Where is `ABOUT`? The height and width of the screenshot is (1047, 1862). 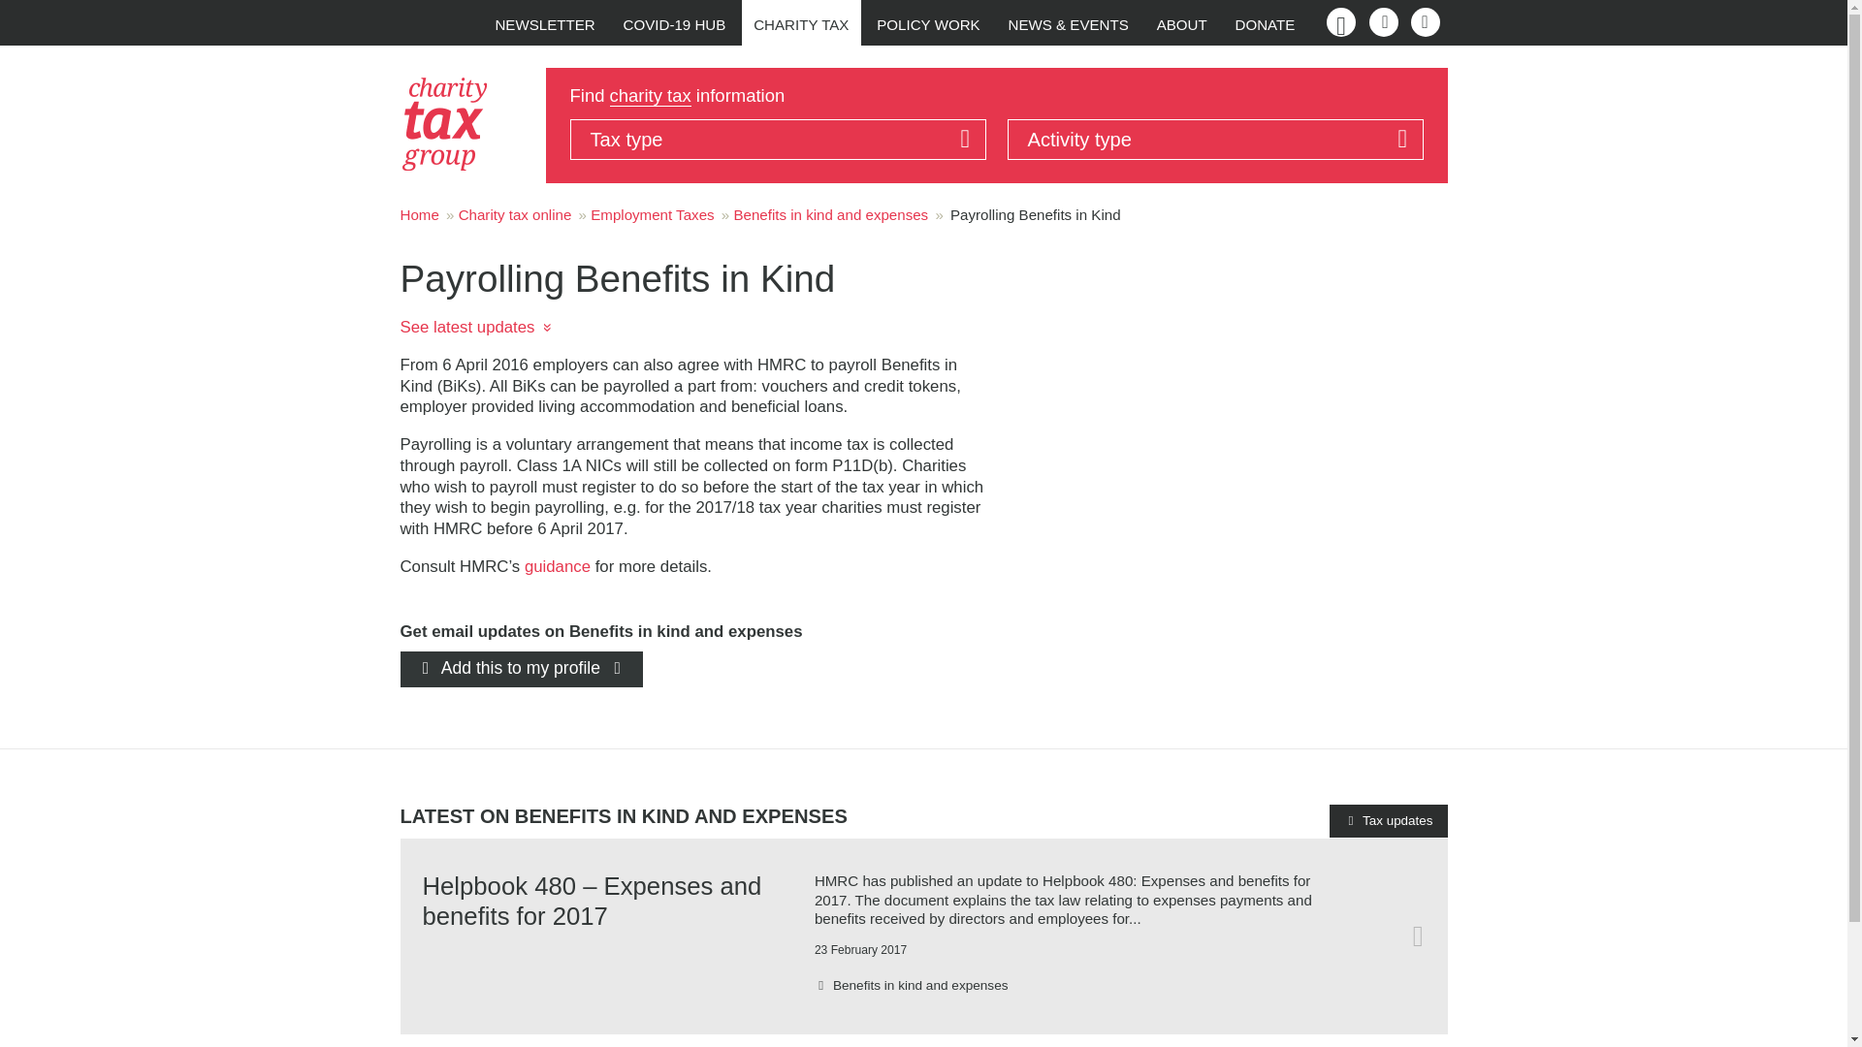 ABOUT is located at coordinates (1181, 24).